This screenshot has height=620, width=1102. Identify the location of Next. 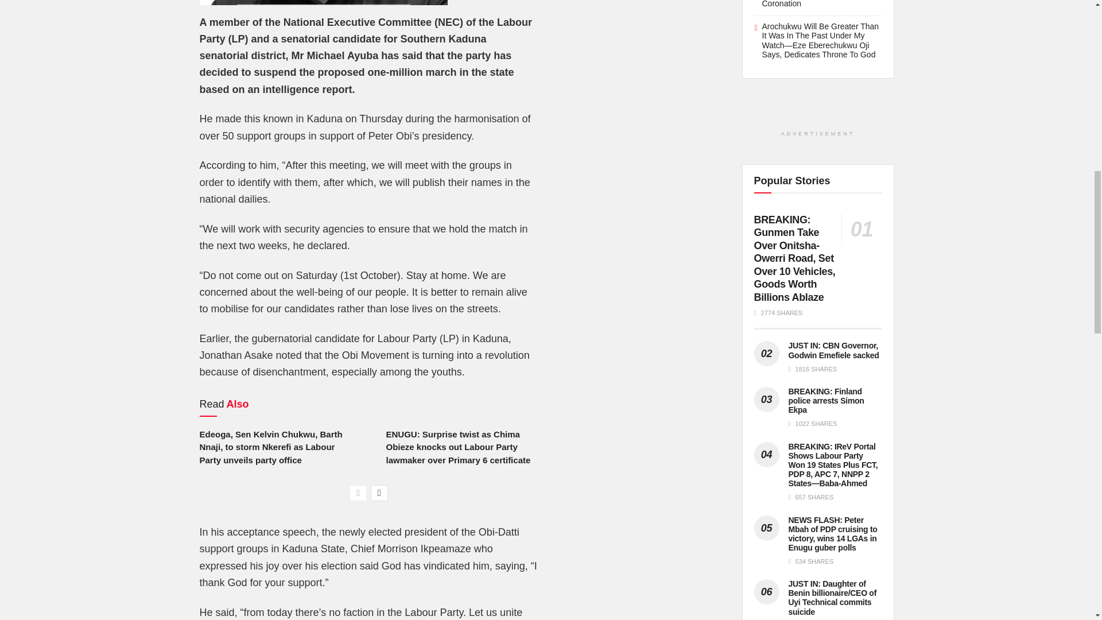
(379, 493).